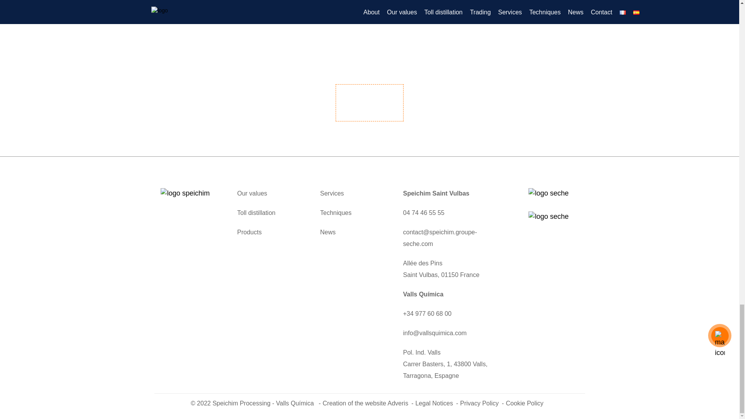 The image size is (745, 419). I want to click on Techniques, so click(336, 213).